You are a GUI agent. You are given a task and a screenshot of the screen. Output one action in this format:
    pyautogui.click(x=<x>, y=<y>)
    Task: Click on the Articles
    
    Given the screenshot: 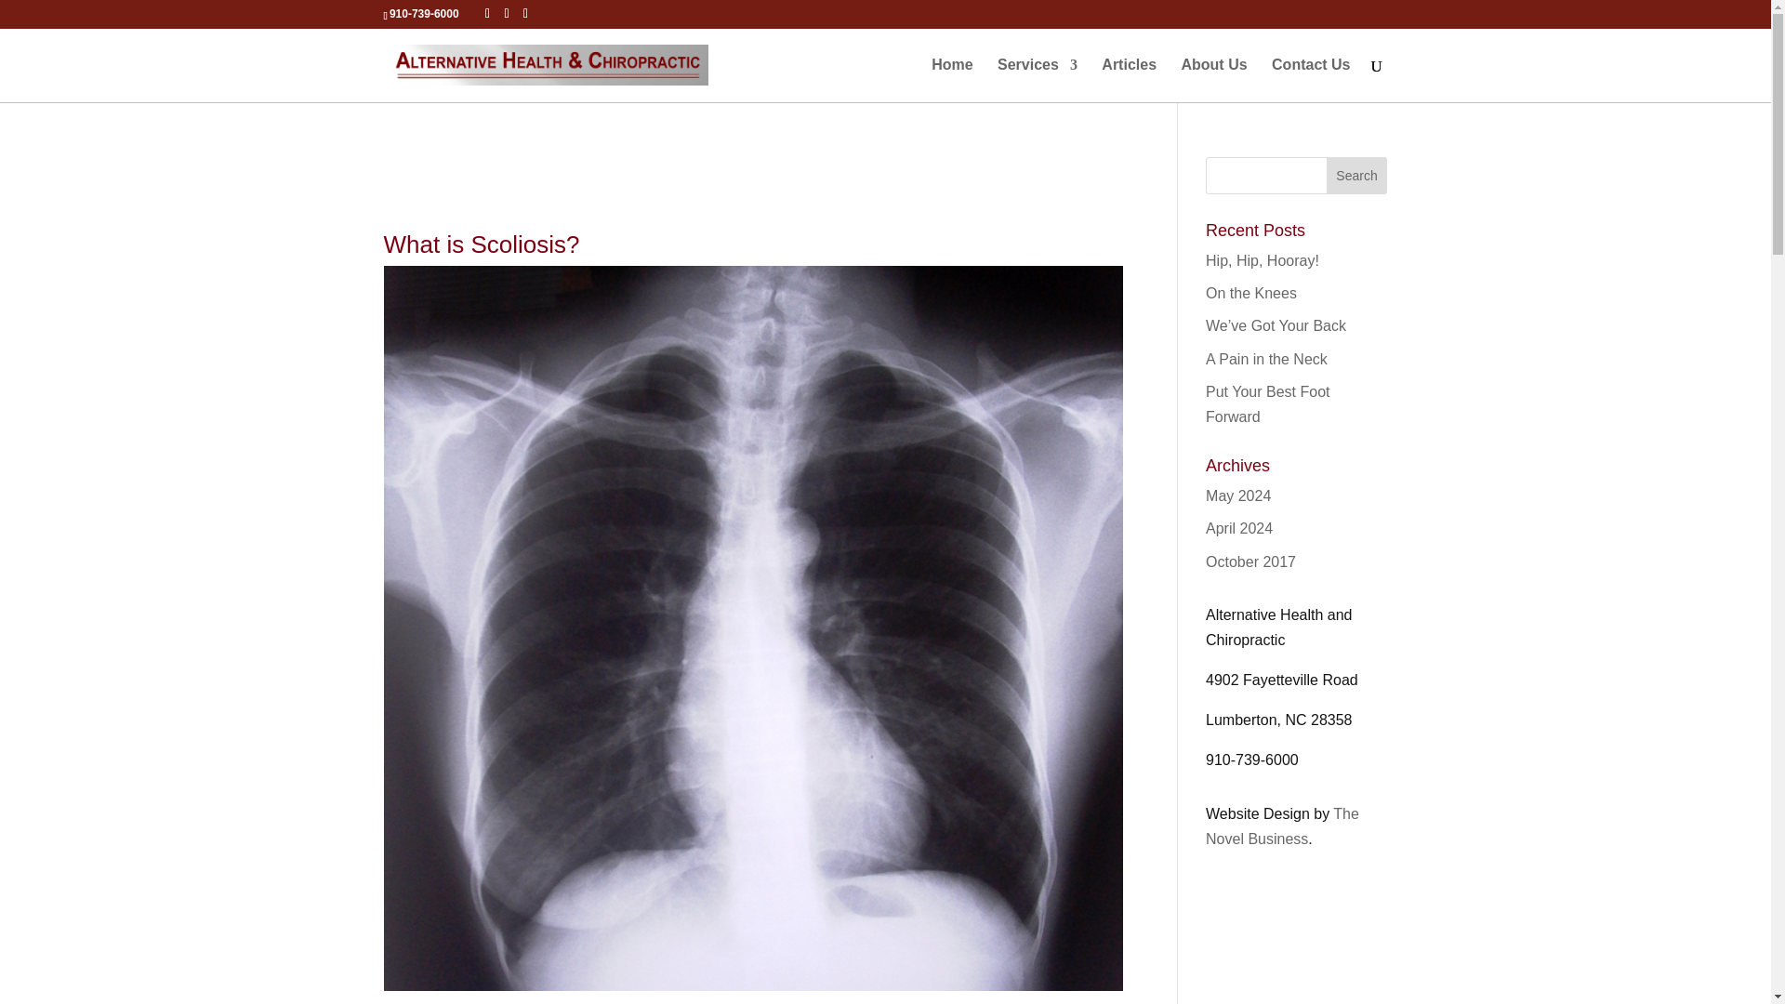 What is the action you would take?
    pyautogui.click(x=1129, y=80)
    